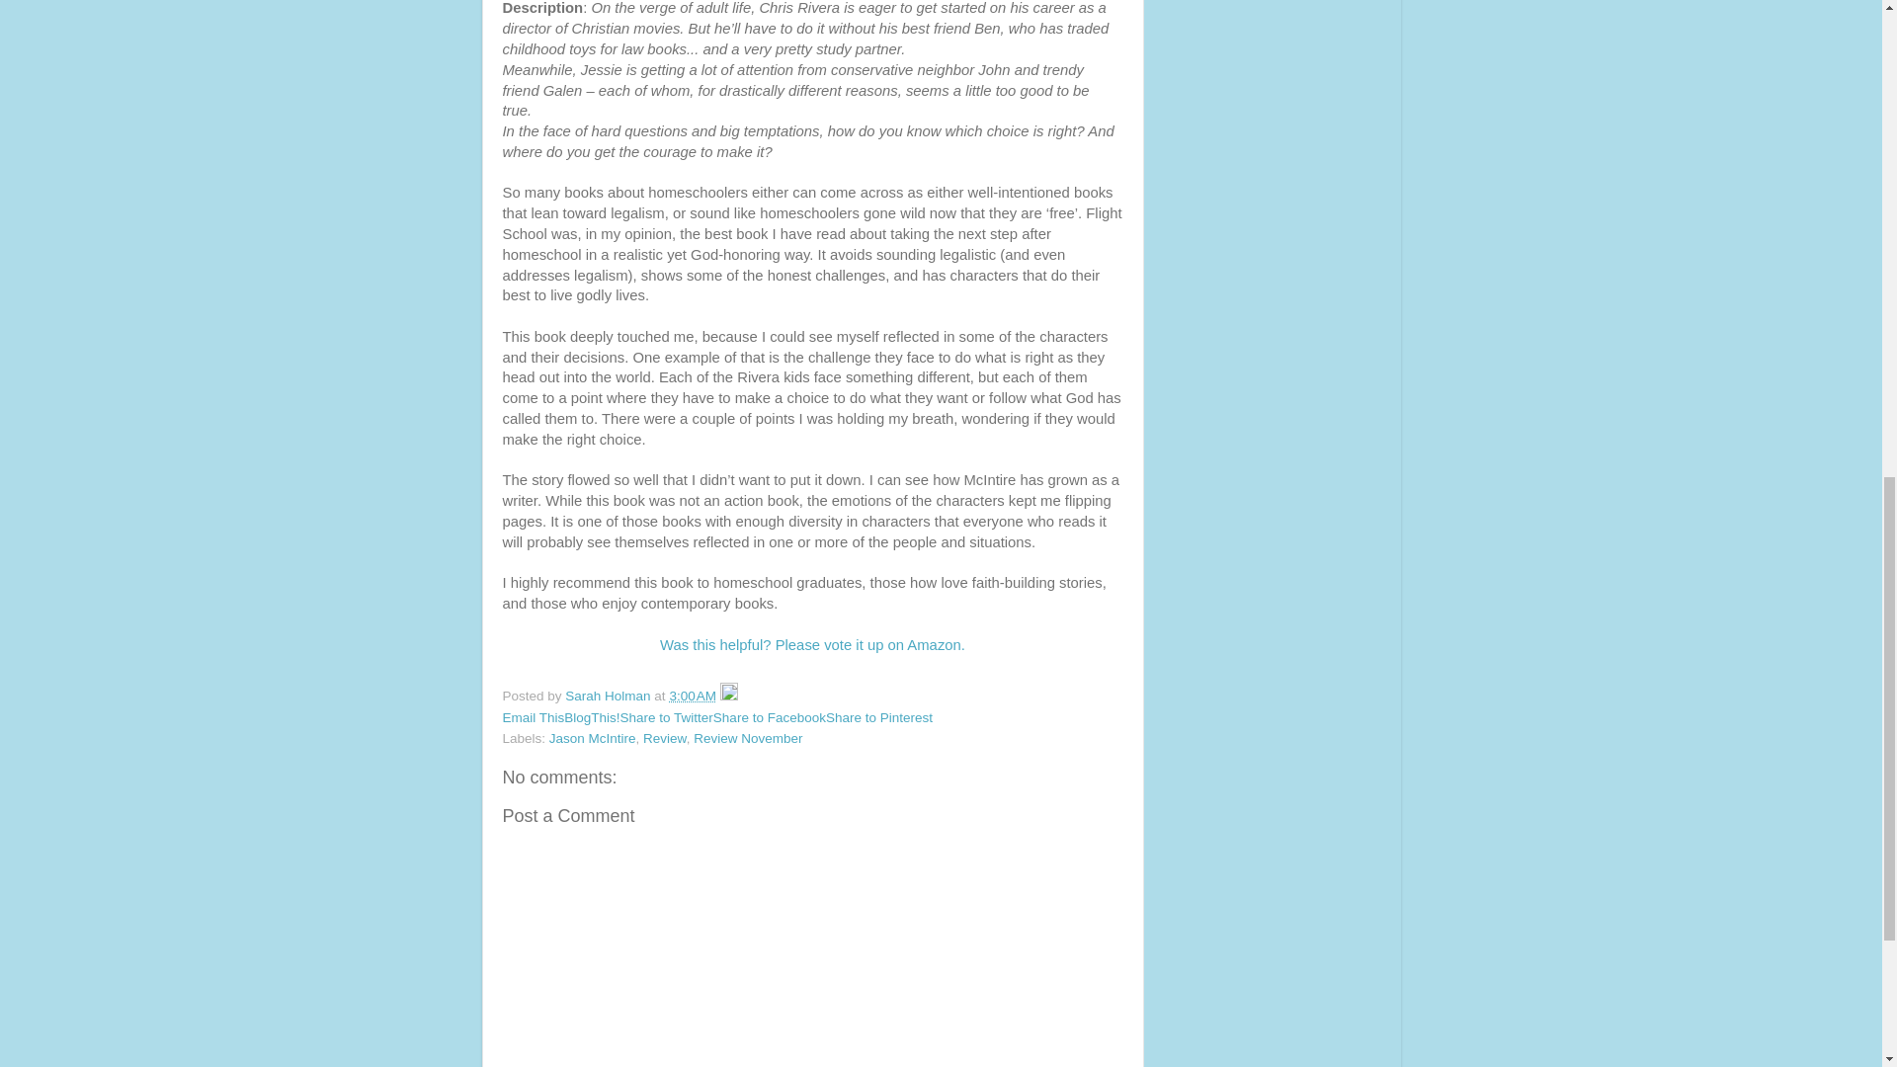 The image size is (1897, 1067). I want to click on Edit Post, so click(729, 696).